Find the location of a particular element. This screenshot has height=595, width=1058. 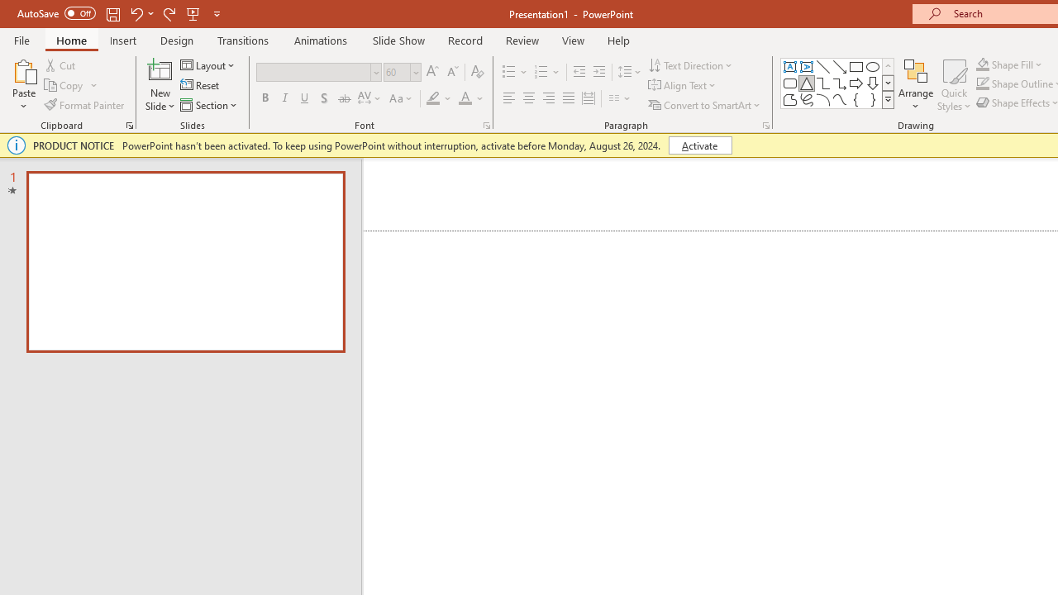

Reset is located at coordinates (201, 86).